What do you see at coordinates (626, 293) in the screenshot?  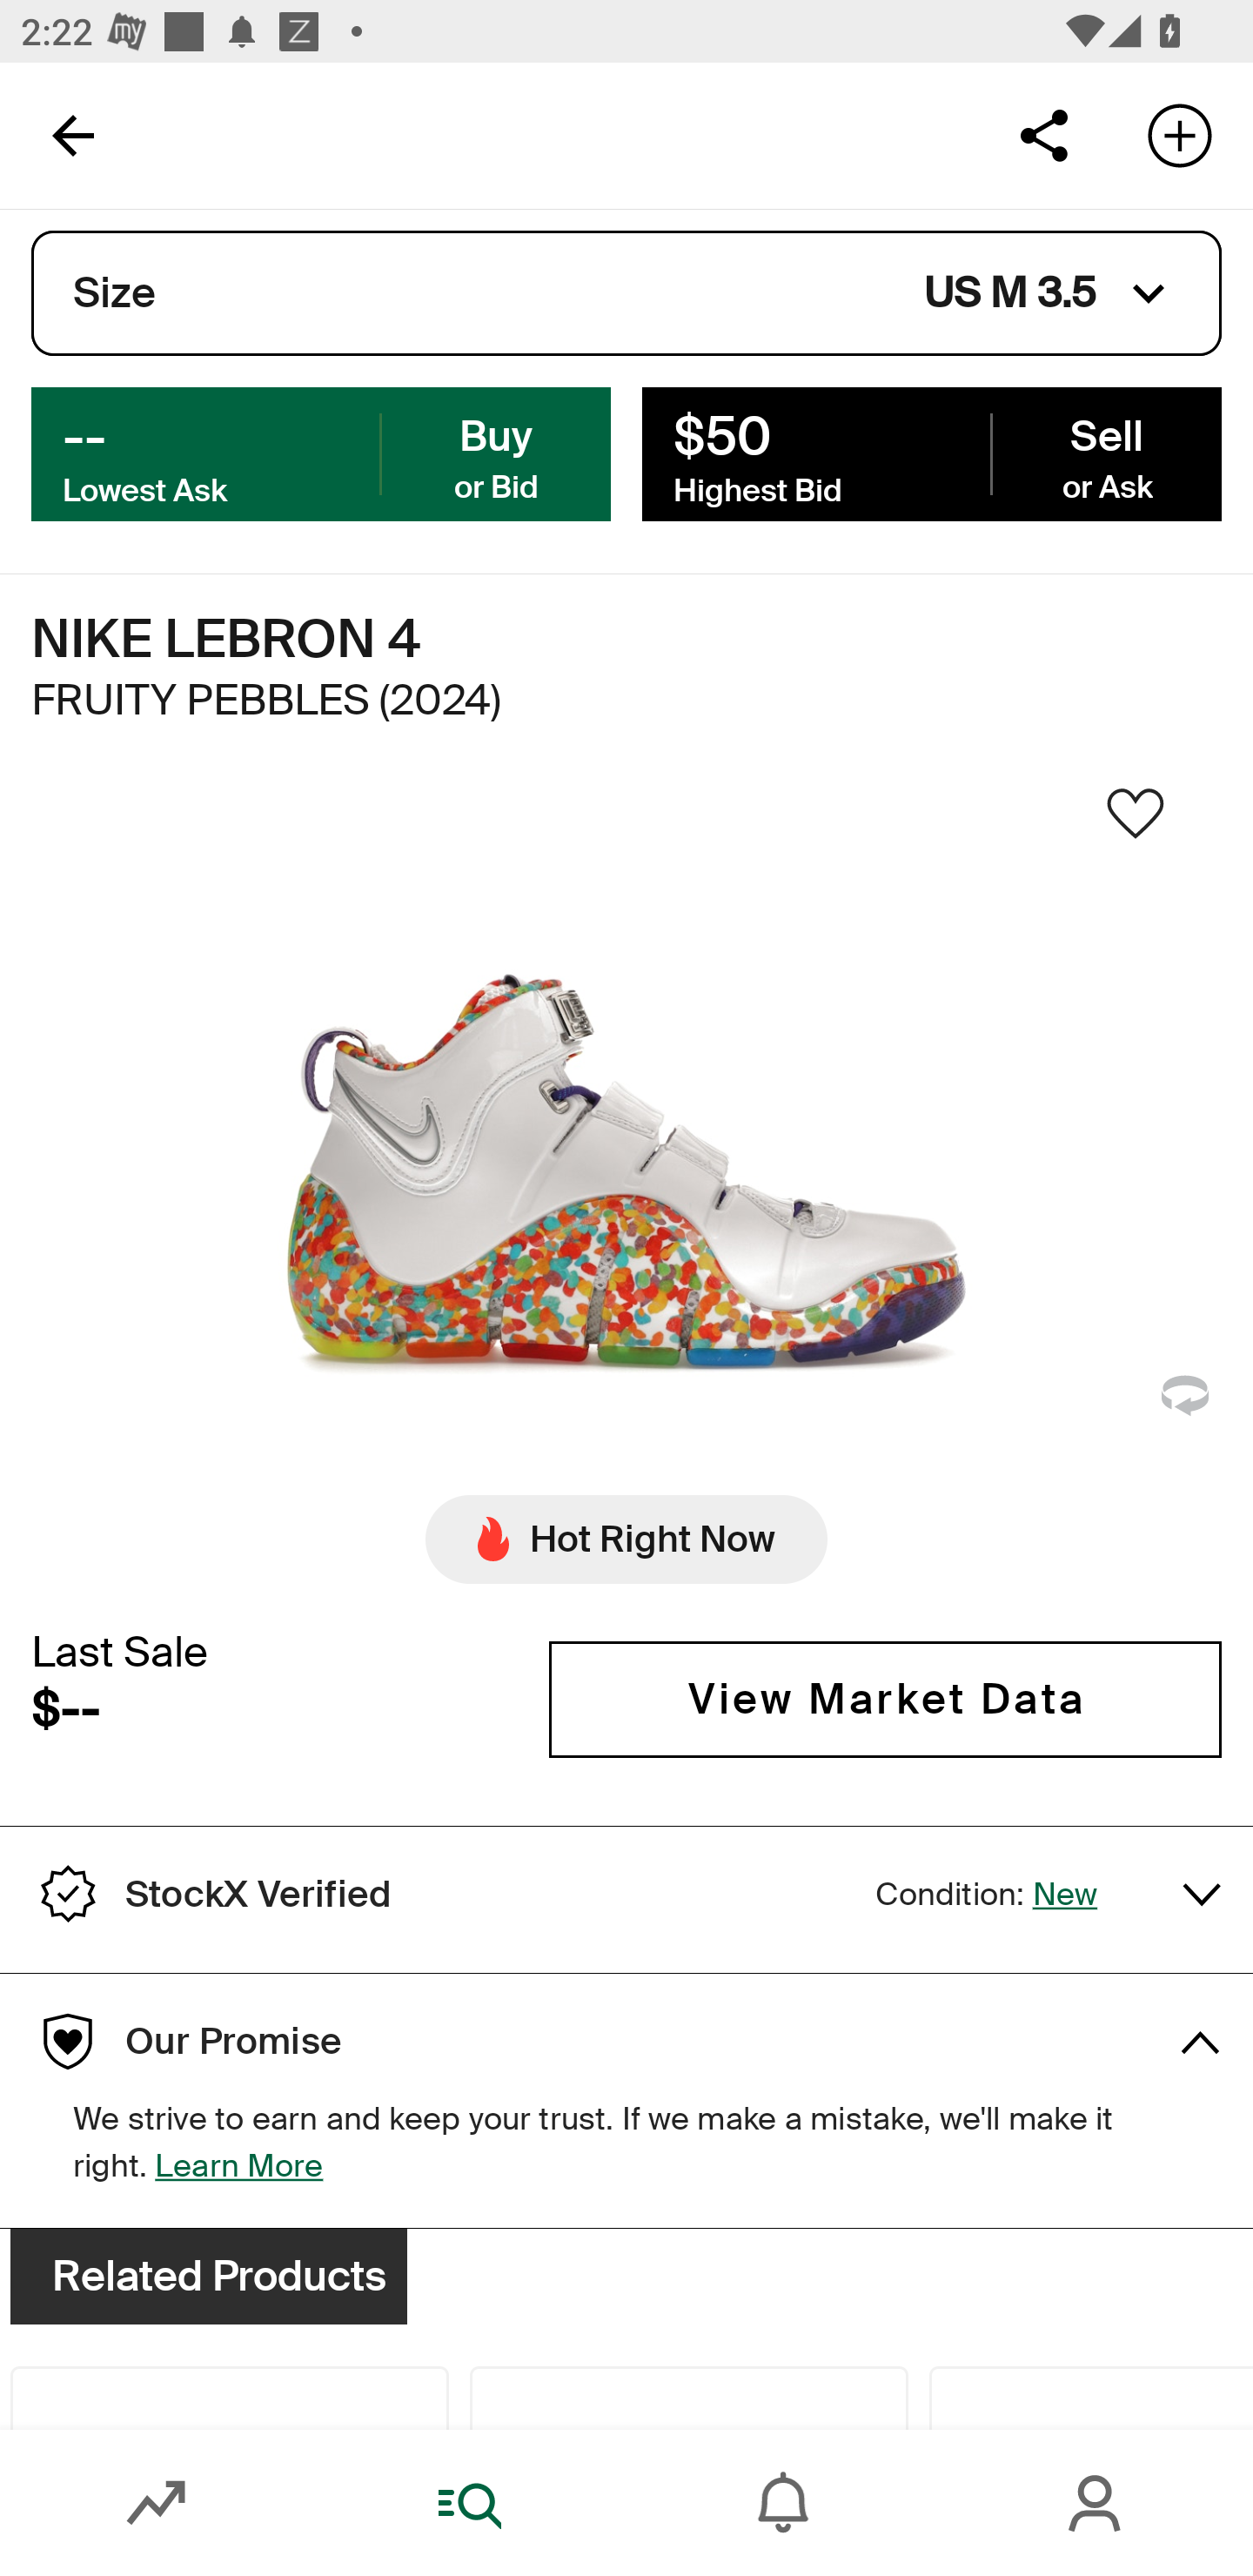 I see `Size US M 3.5` at bounding box center [626, 293].